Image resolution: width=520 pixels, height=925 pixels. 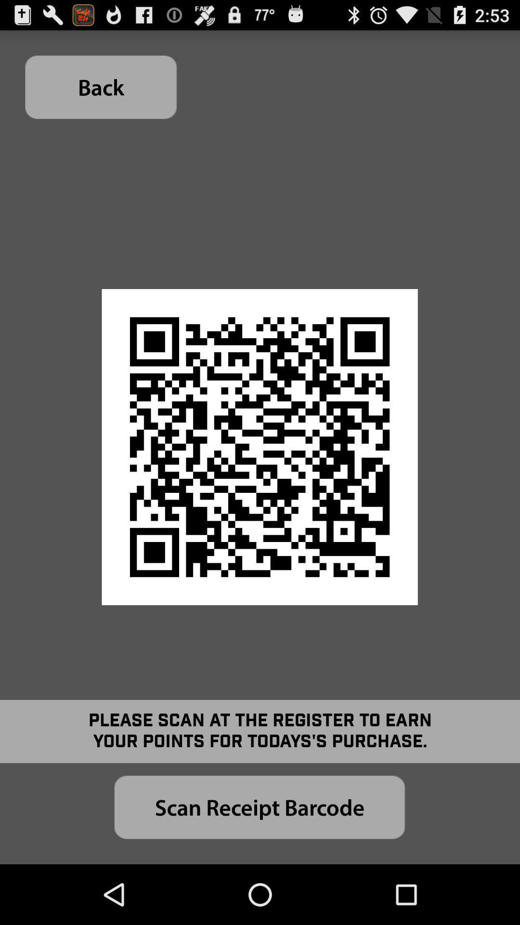 I want to click on turn on icon below the please scan at icon, so click(x=260, y=807).